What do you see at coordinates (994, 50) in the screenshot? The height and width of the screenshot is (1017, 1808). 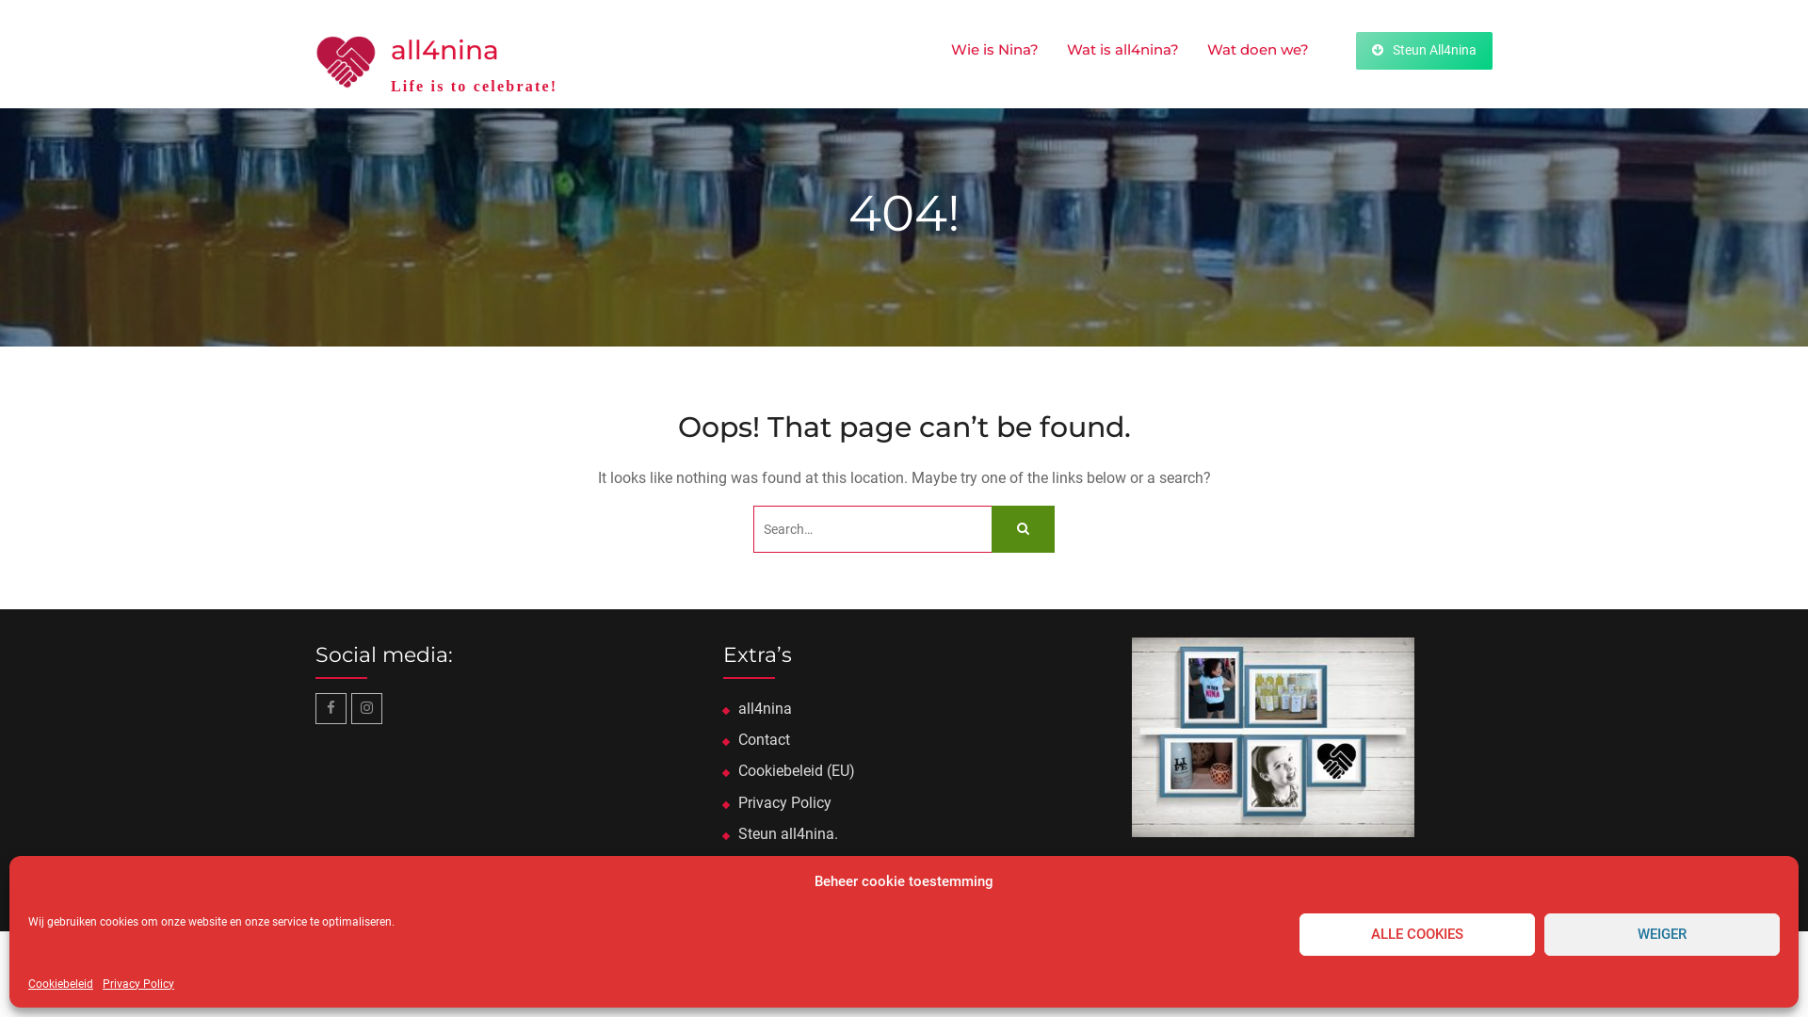 I see `Wie is Nina?` at bounding box center [994, 50].